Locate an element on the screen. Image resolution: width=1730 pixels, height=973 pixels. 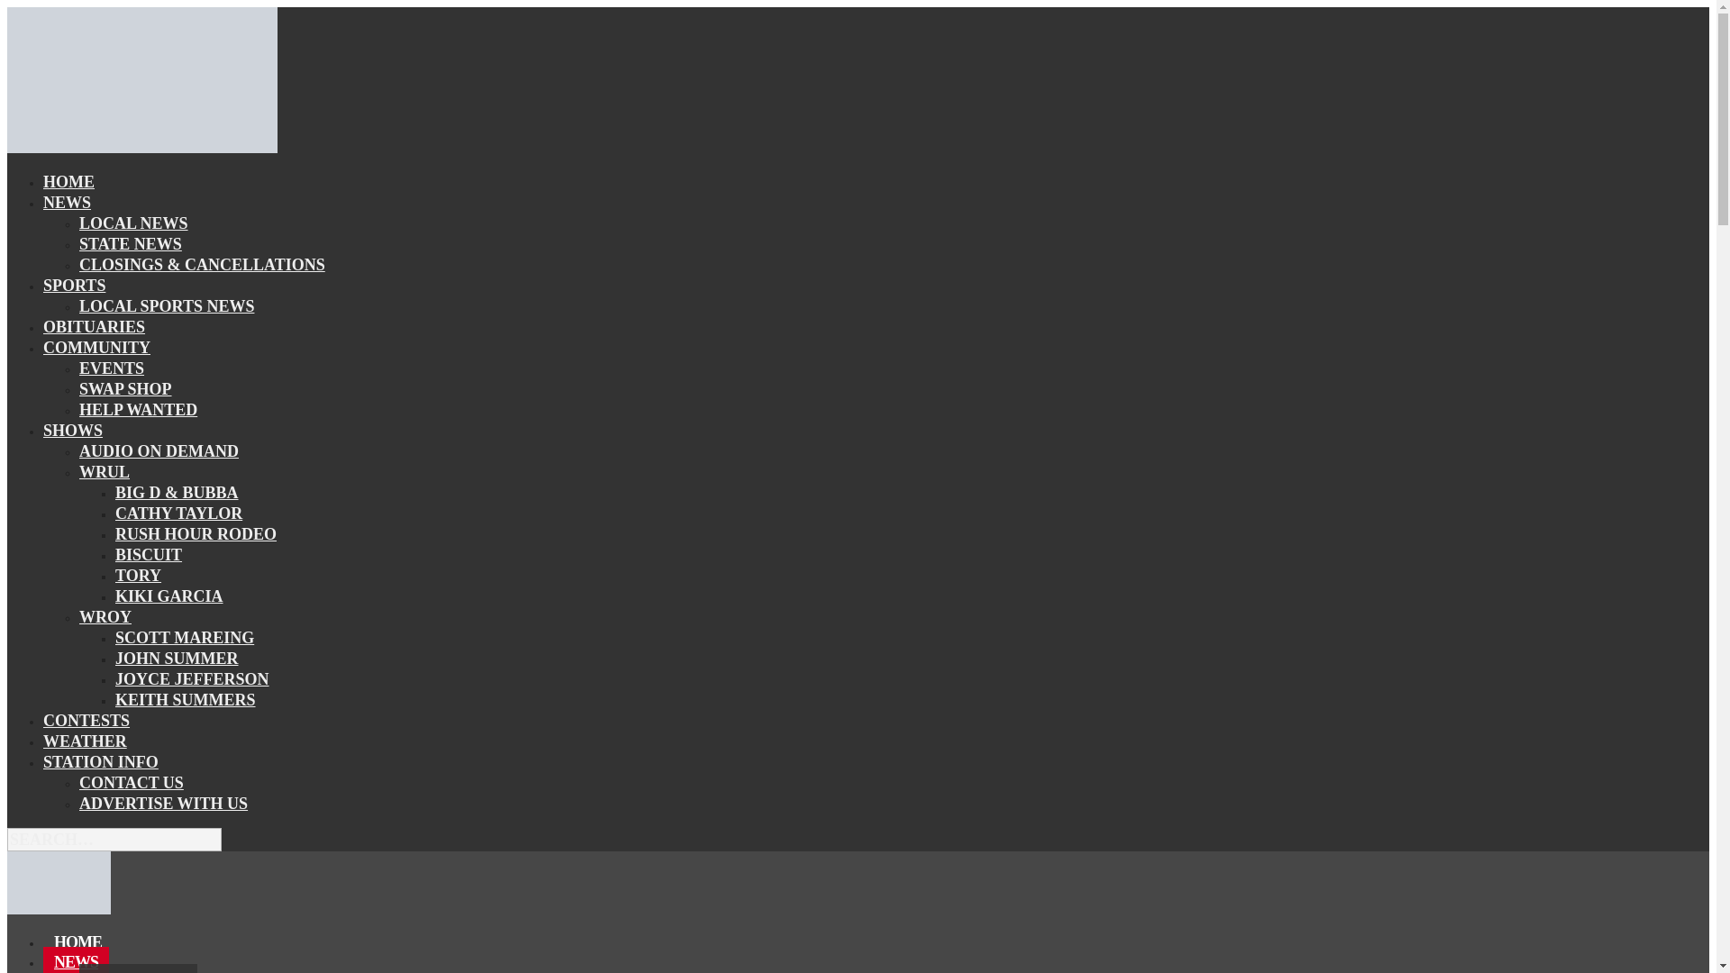
SHOWS is located at coordinates (72, 431).